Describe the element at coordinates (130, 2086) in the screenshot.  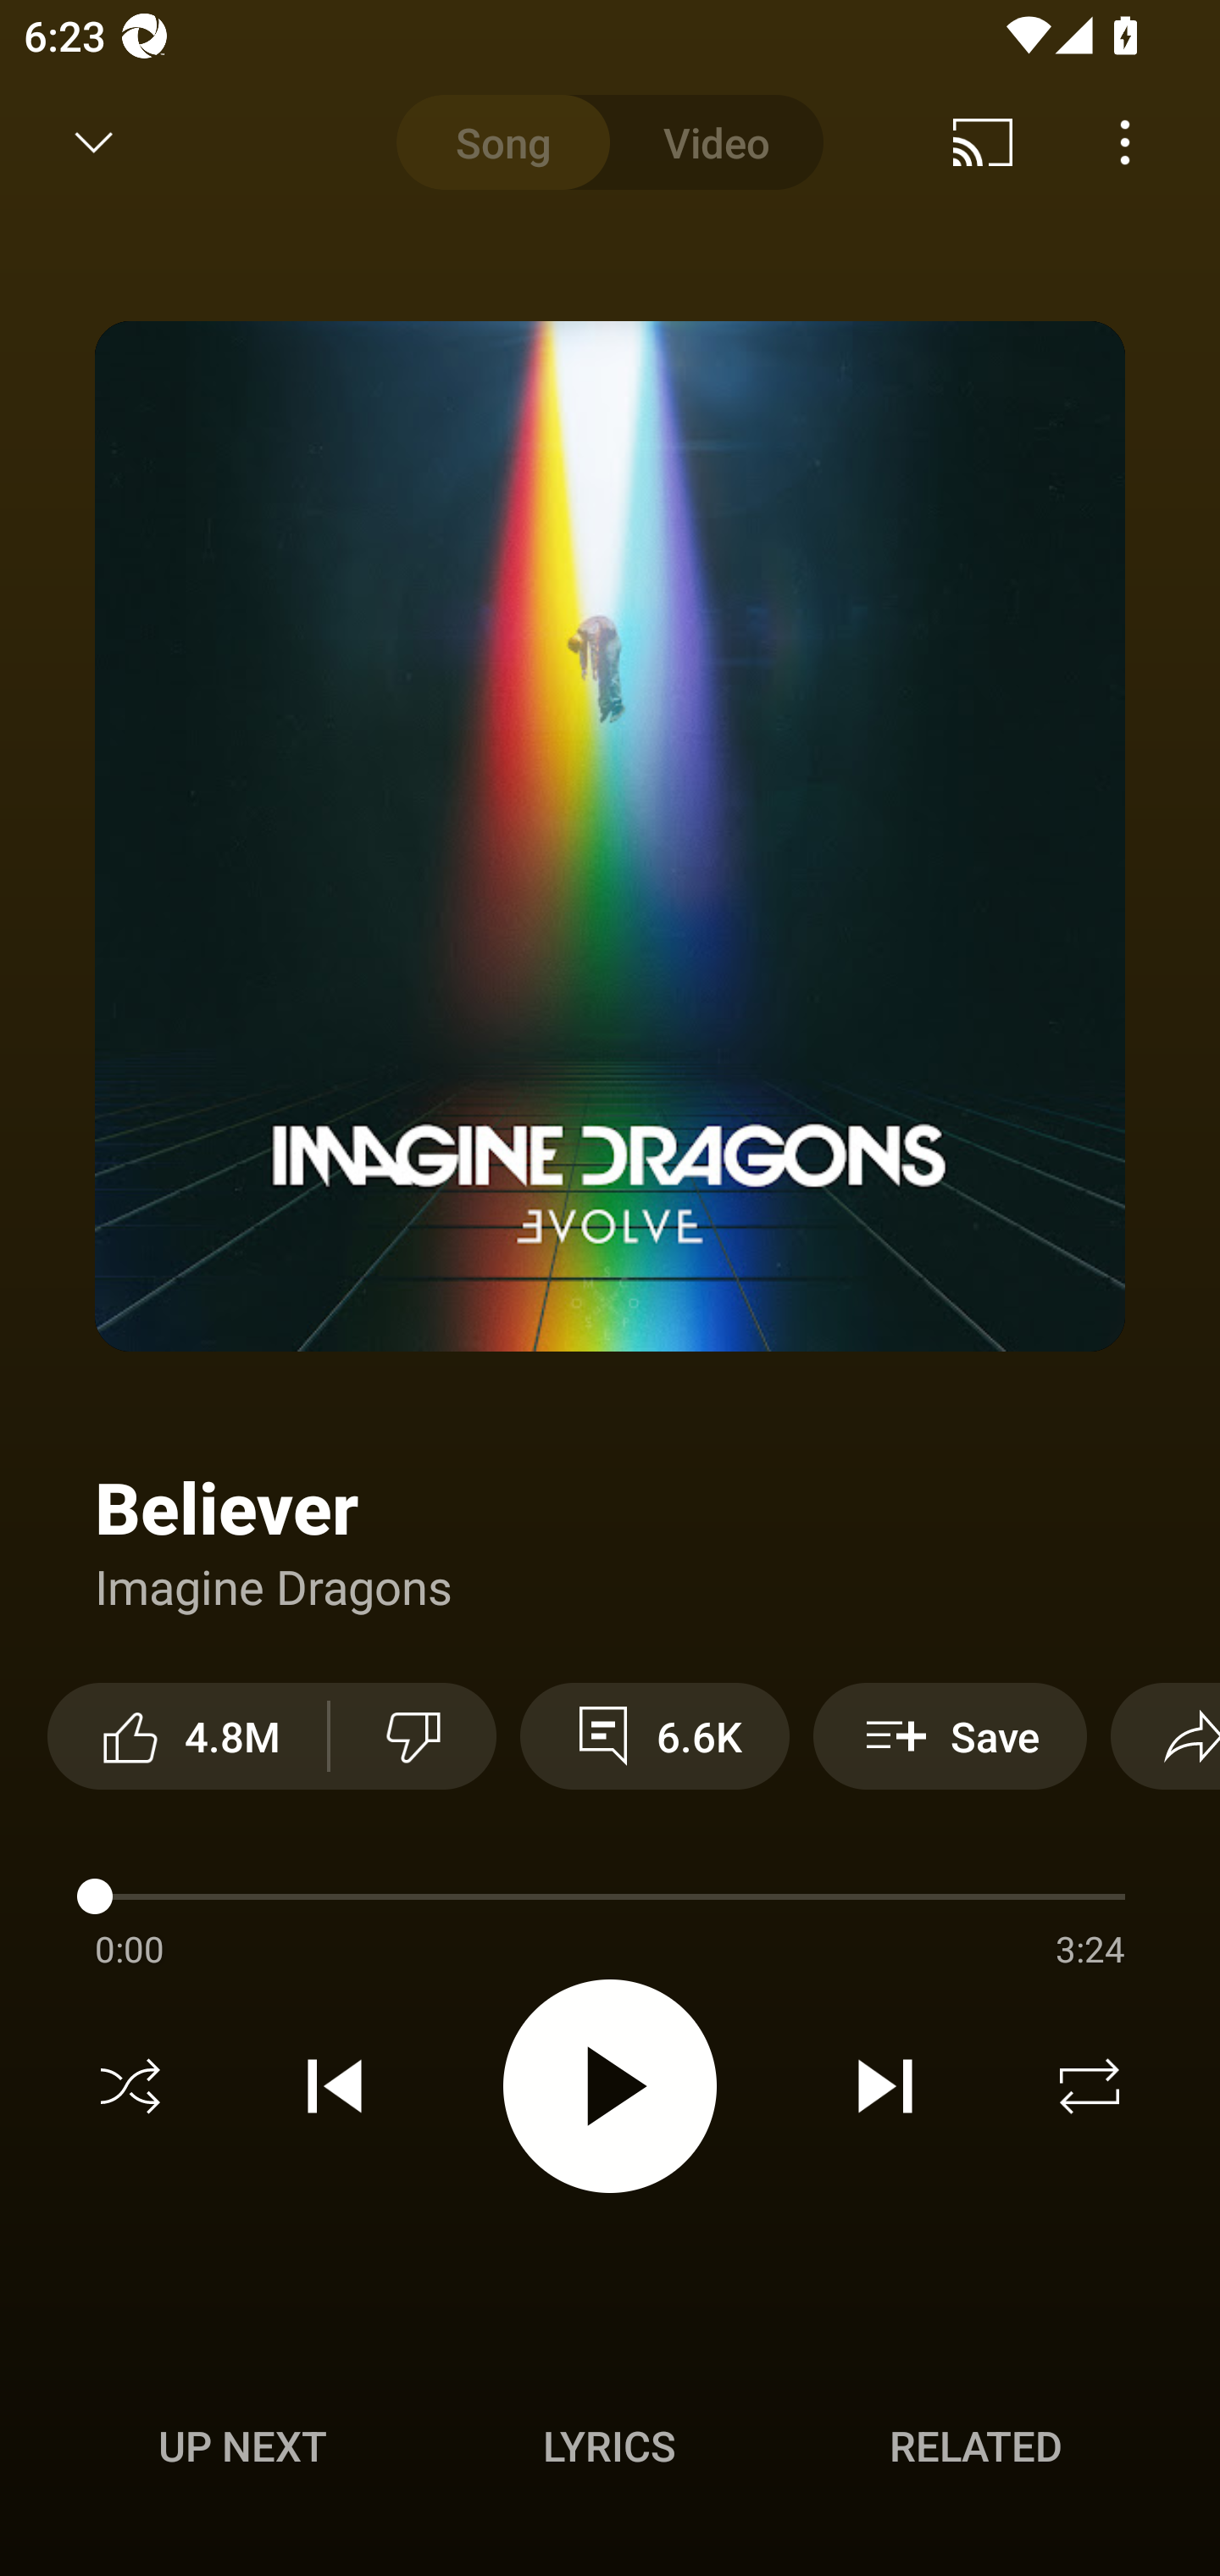
I see `Shuffle off` at that location.